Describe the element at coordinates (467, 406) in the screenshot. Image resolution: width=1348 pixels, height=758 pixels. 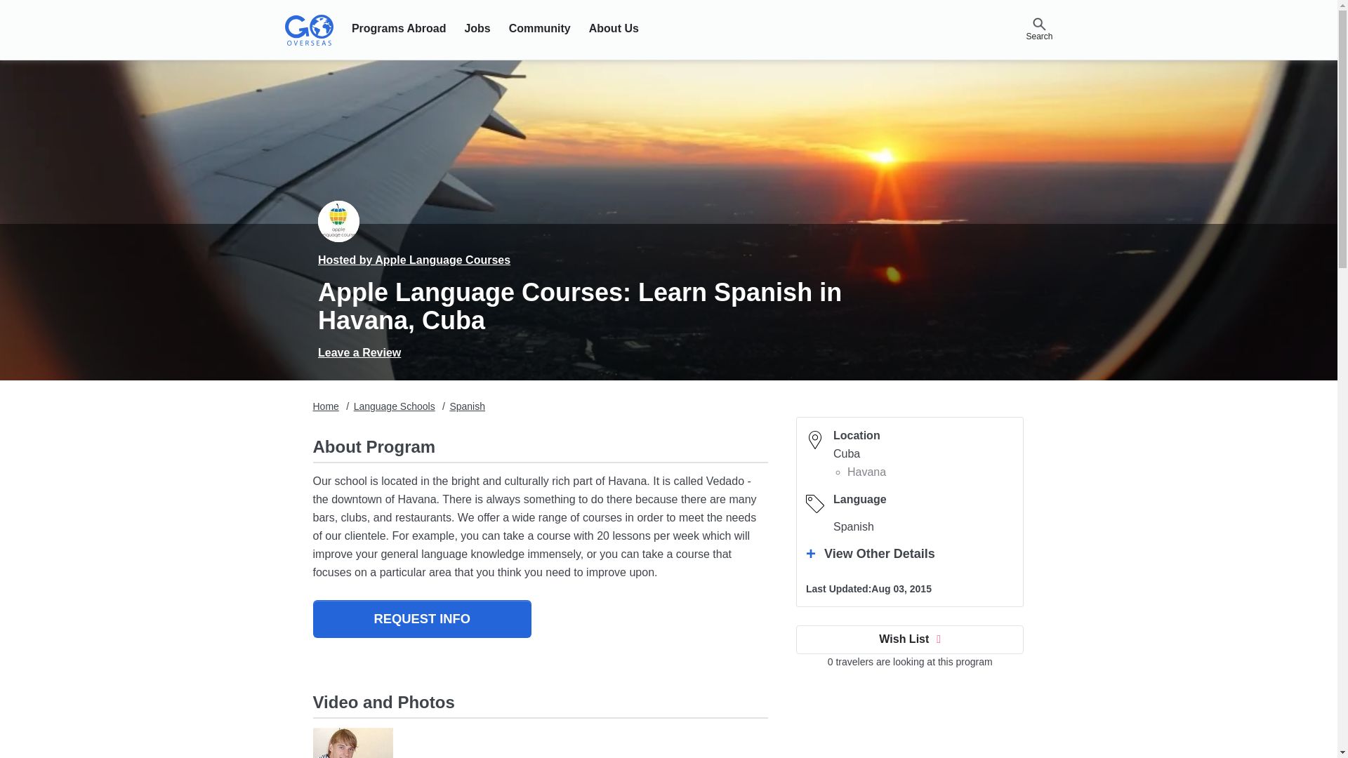
I see `Spanish` at that location.